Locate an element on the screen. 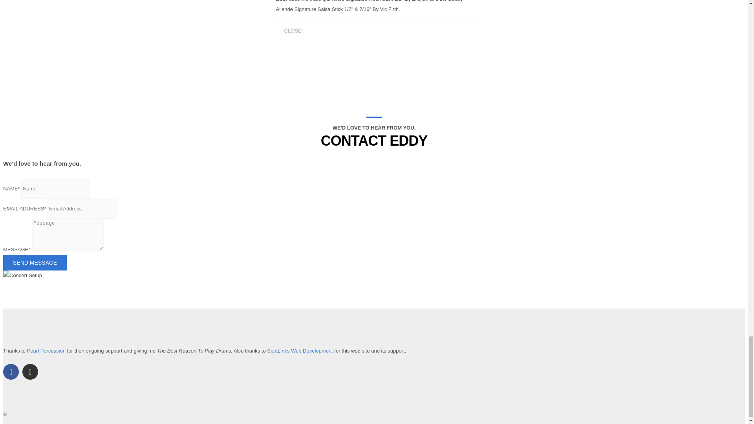 The height and width of the screenshot is (424, 754). SEND MESSAGE is located at coordinates (35, 263).